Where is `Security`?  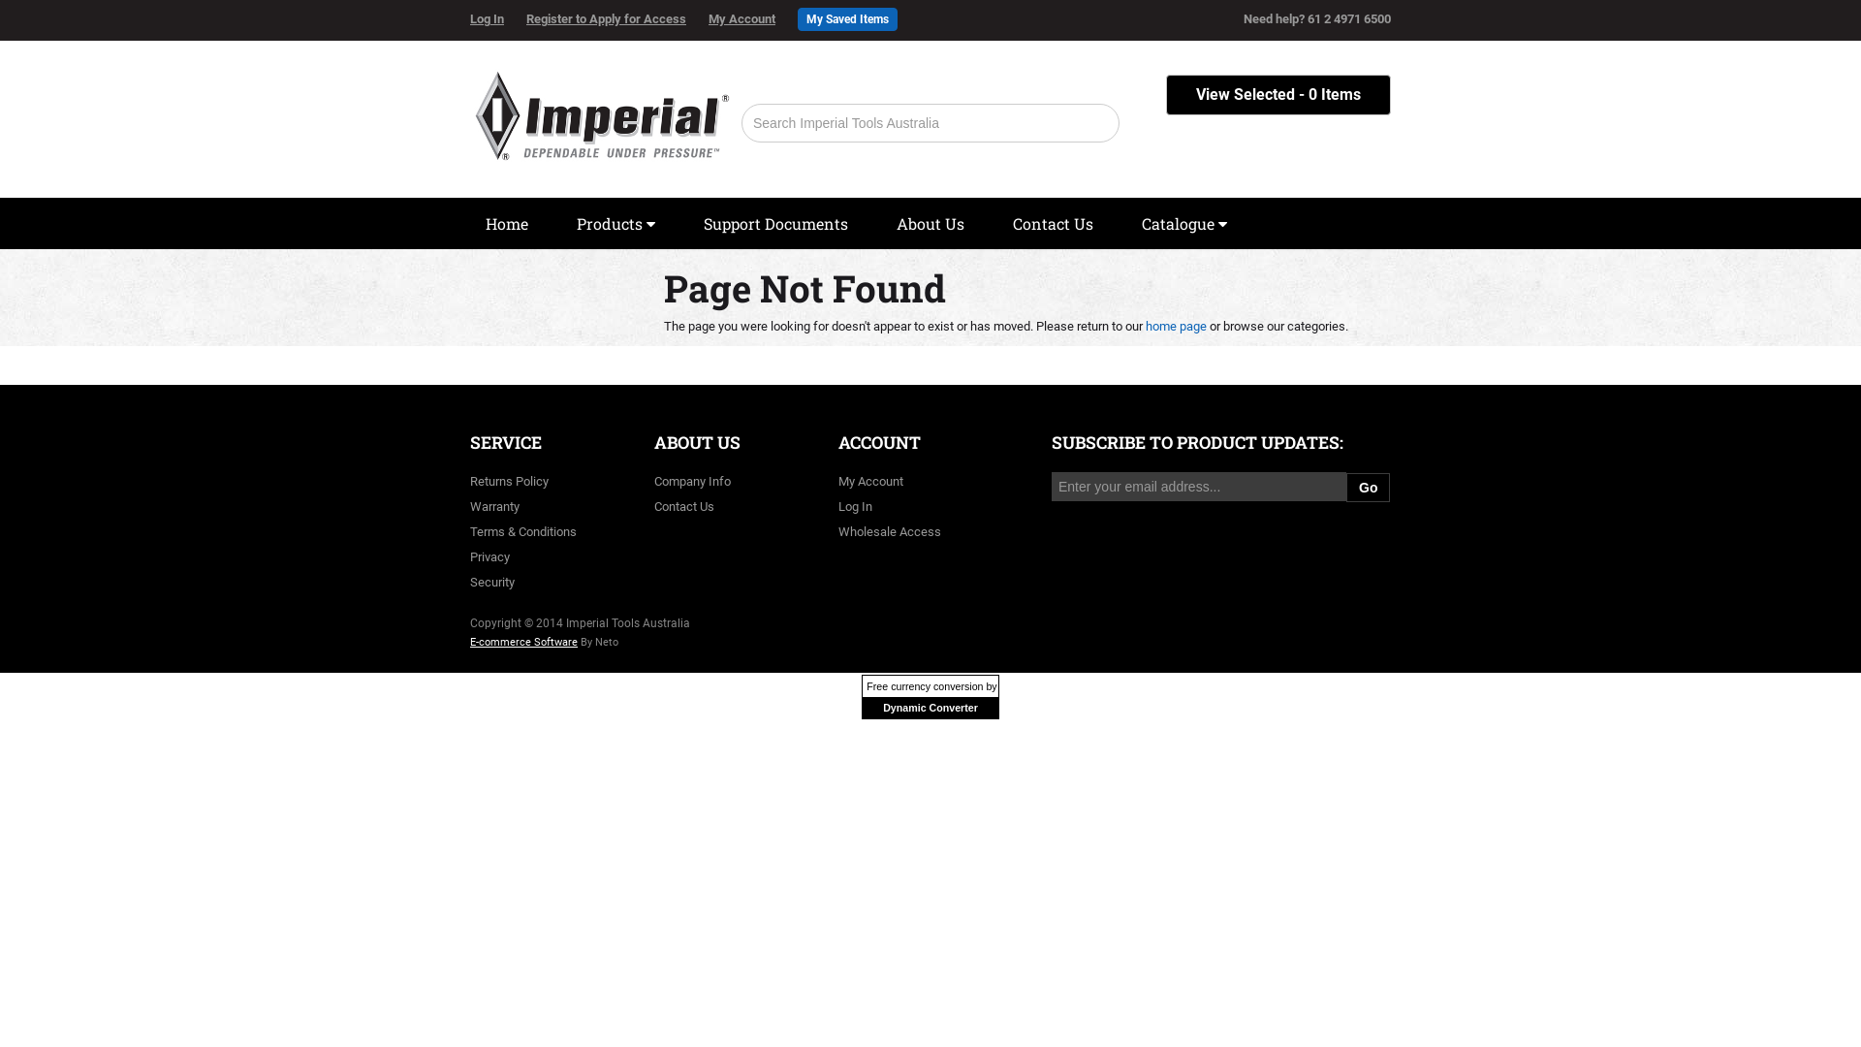 Security is located at coordinates (492, 582).